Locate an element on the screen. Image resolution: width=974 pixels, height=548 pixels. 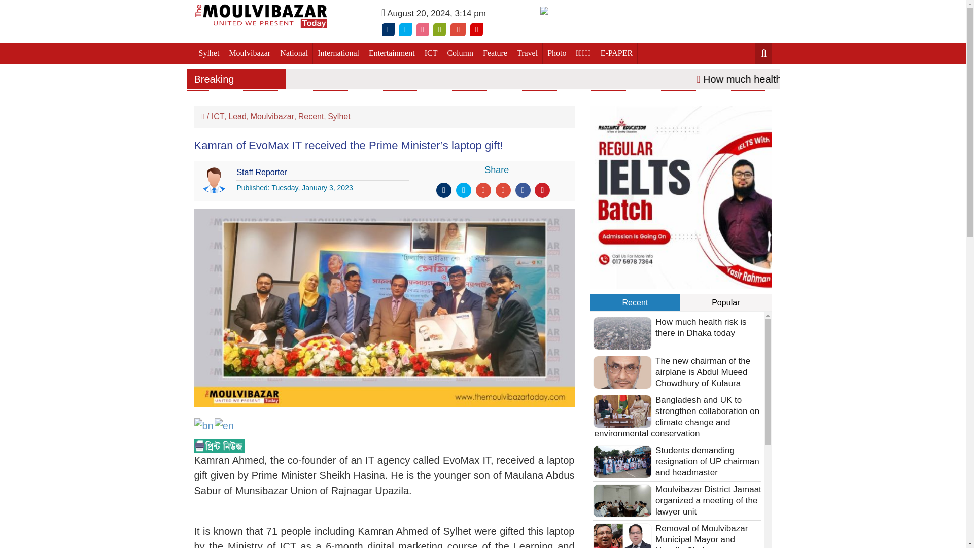
Bengali is located at coordinates (204, 424).